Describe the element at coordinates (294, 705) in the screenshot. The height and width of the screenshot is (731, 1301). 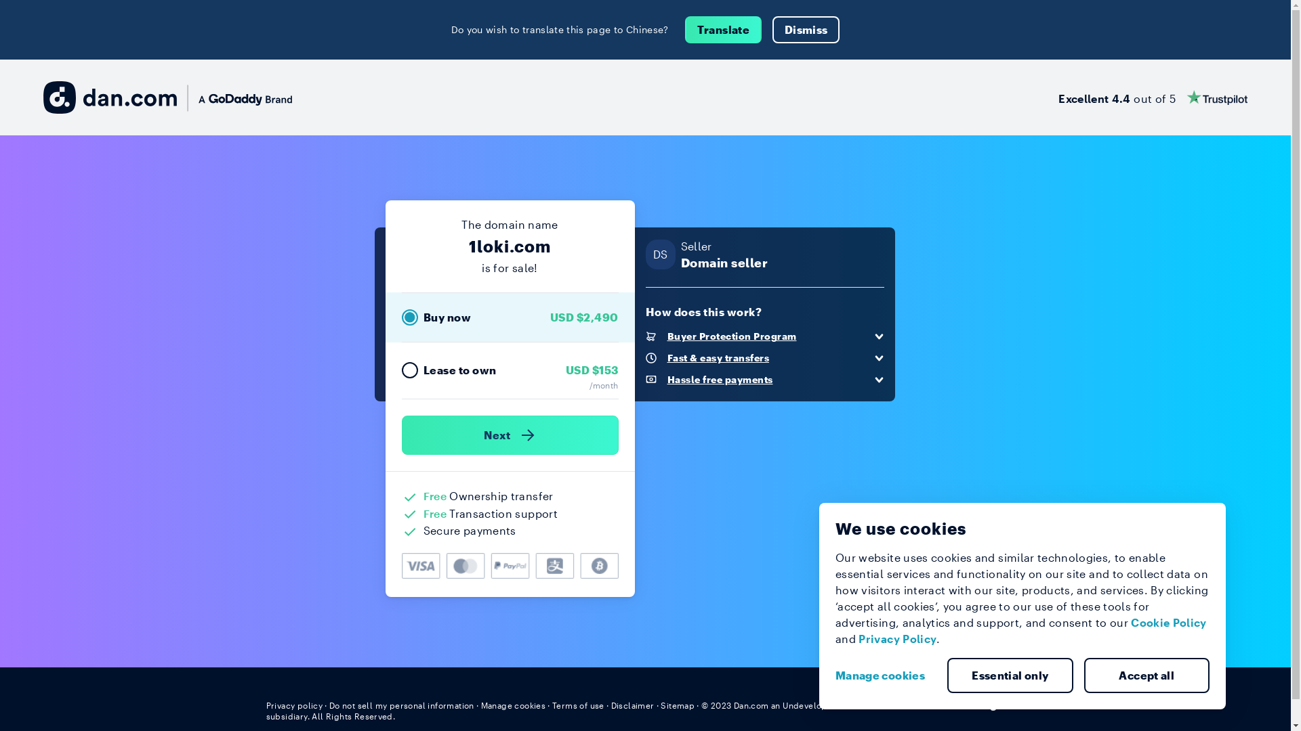
I see `Privacy policy` at that location.